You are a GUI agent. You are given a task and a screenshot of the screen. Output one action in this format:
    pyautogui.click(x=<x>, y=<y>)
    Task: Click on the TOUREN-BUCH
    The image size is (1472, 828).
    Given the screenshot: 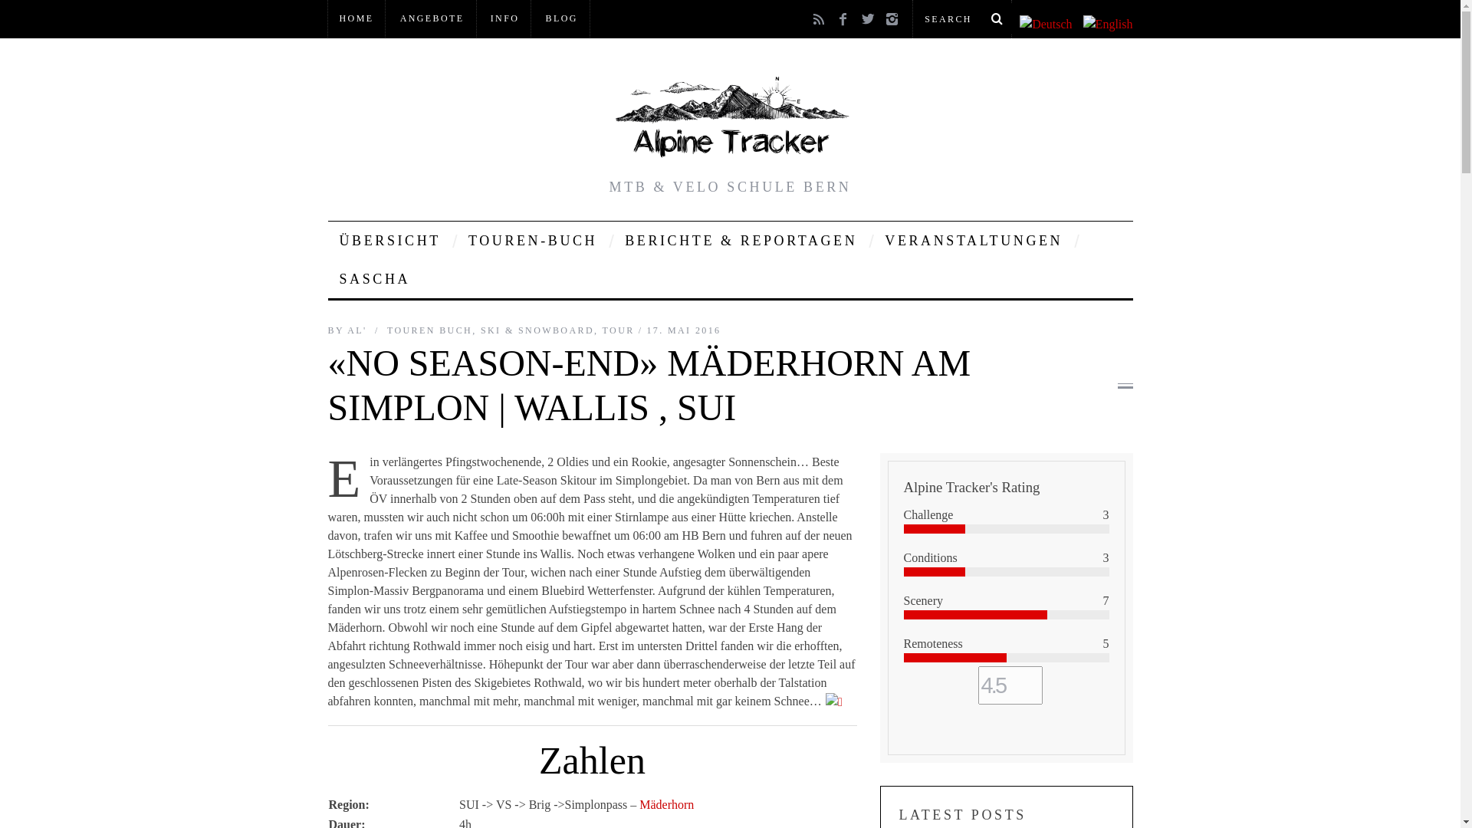 What is the action you would take?
    pyautogui.click(x=533, y=241)
    